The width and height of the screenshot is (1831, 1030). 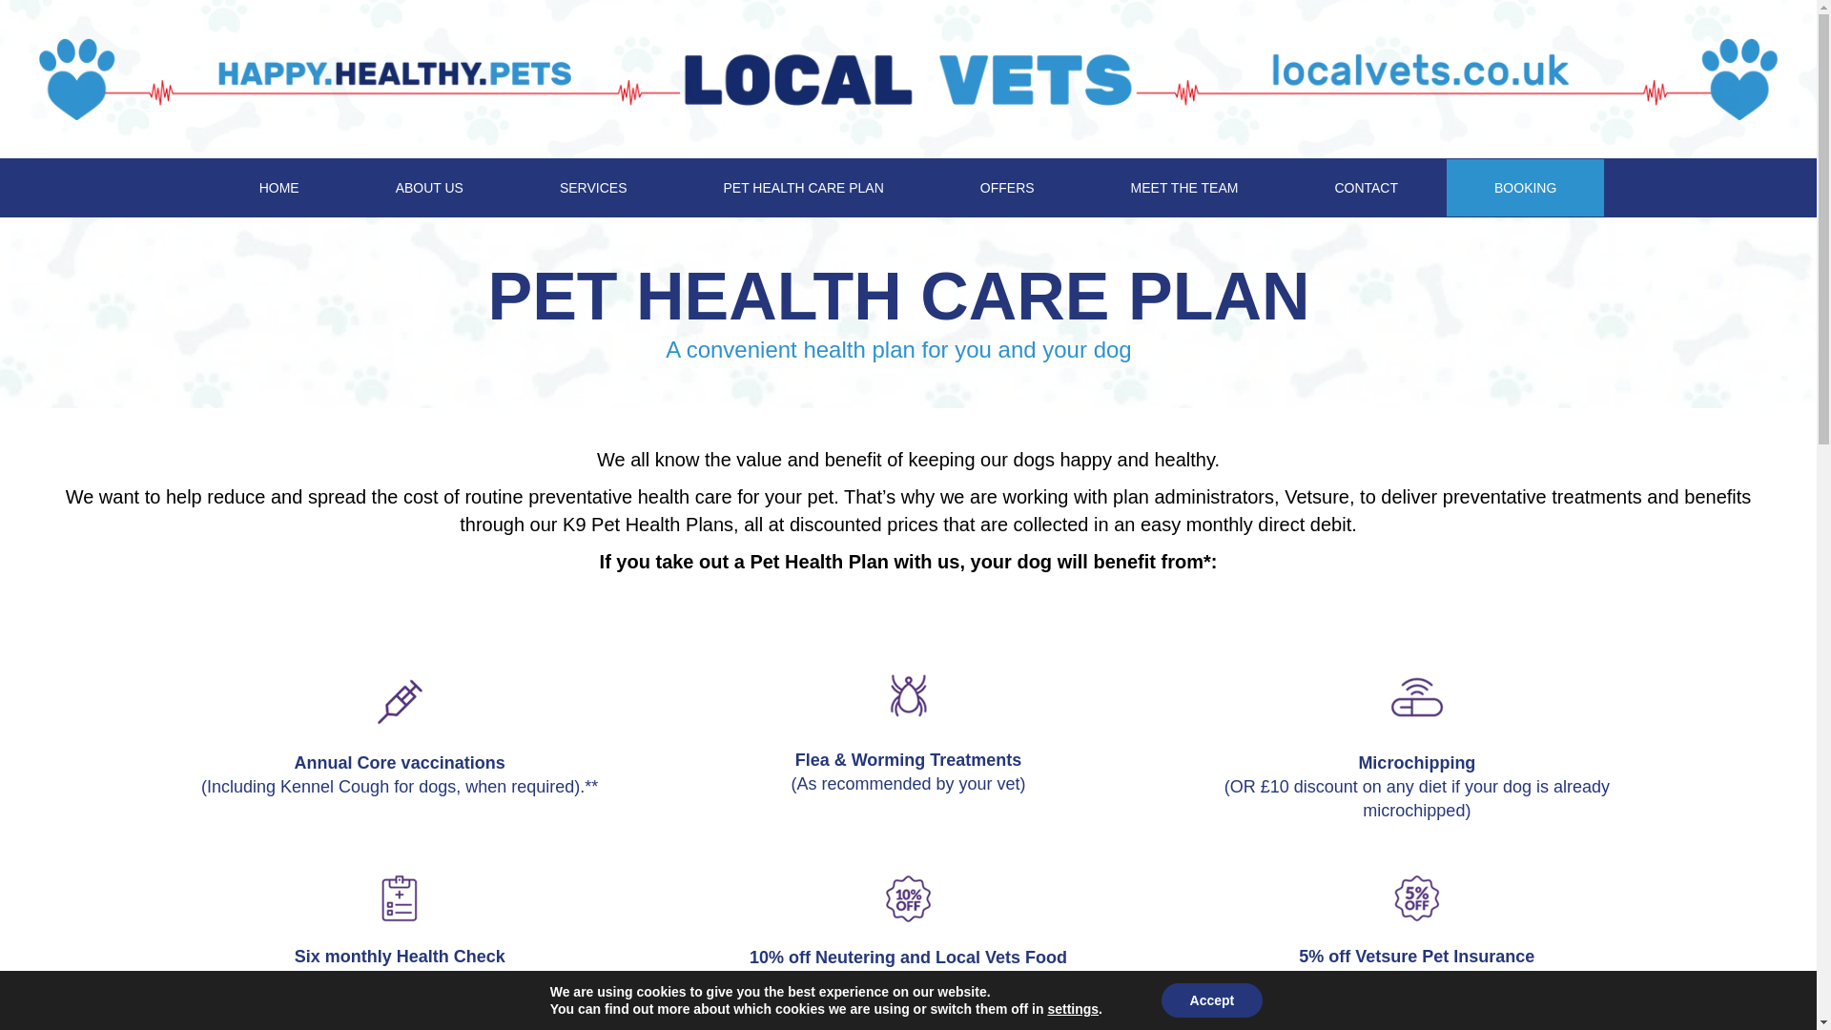 I want to click on CONTACT, so click(x=1366, y=187).